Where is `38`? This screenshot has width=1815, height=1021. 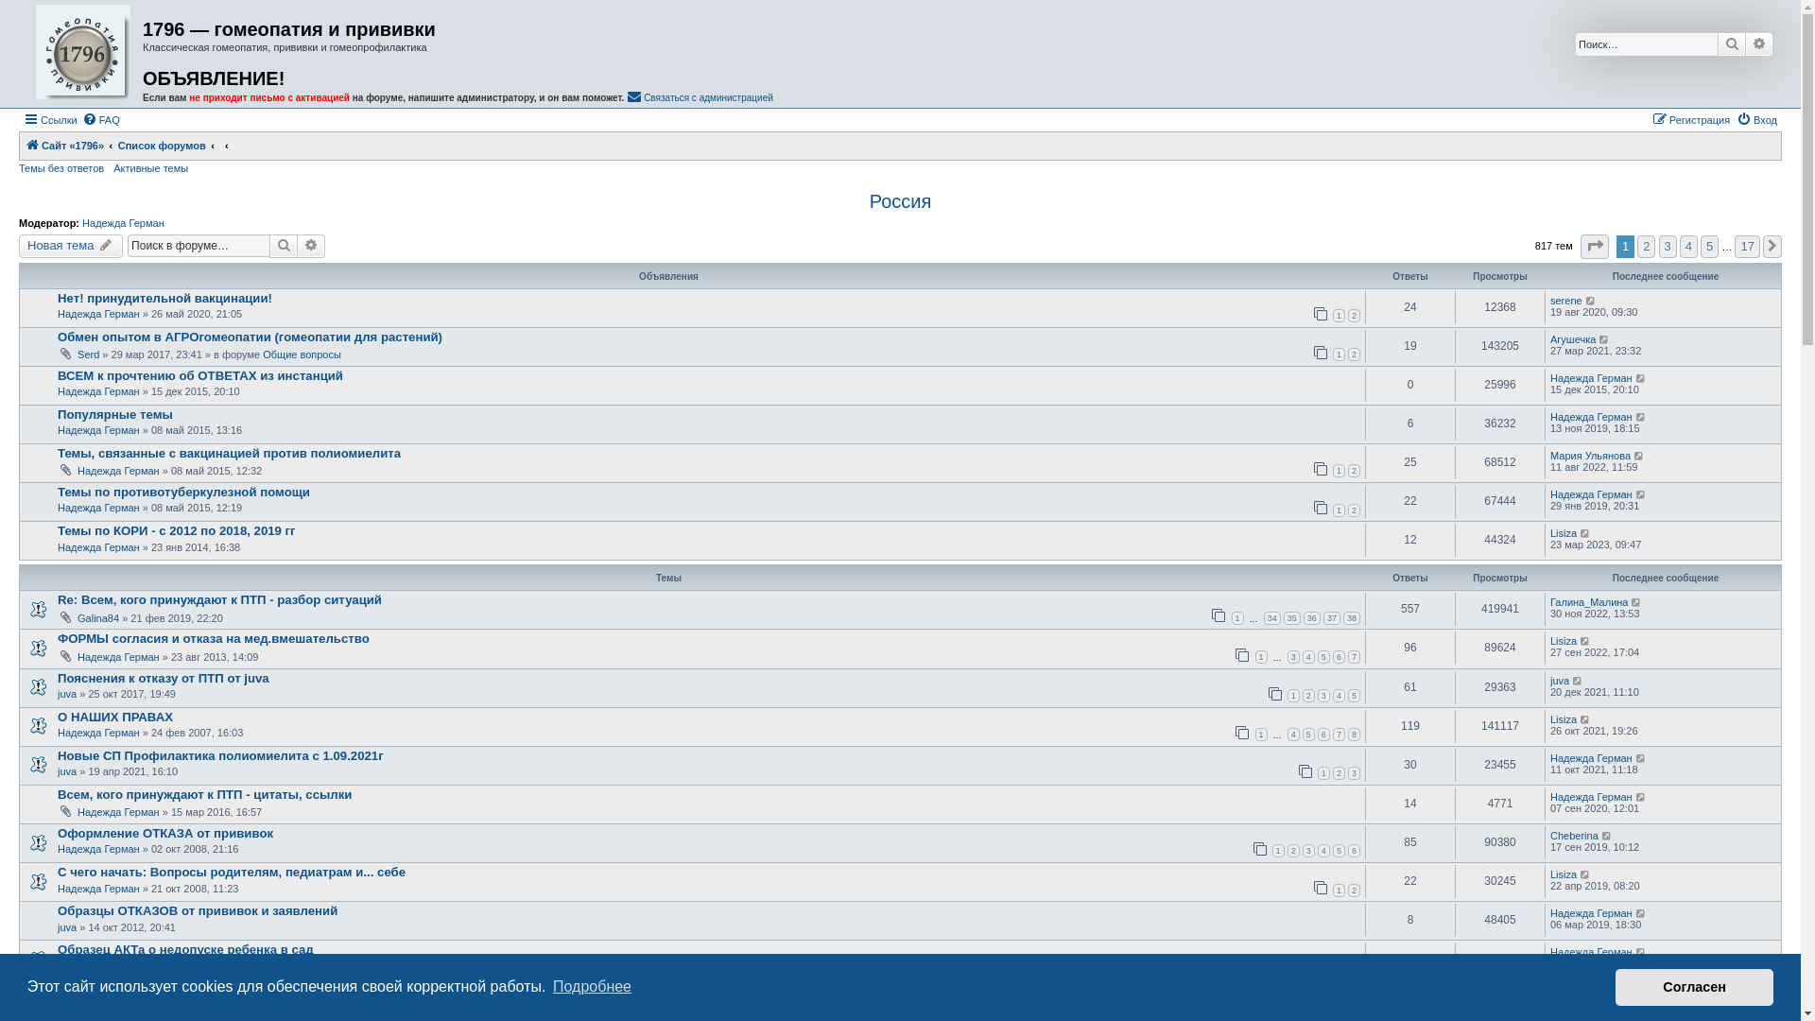
38 is located at coordinates (1352, 618).